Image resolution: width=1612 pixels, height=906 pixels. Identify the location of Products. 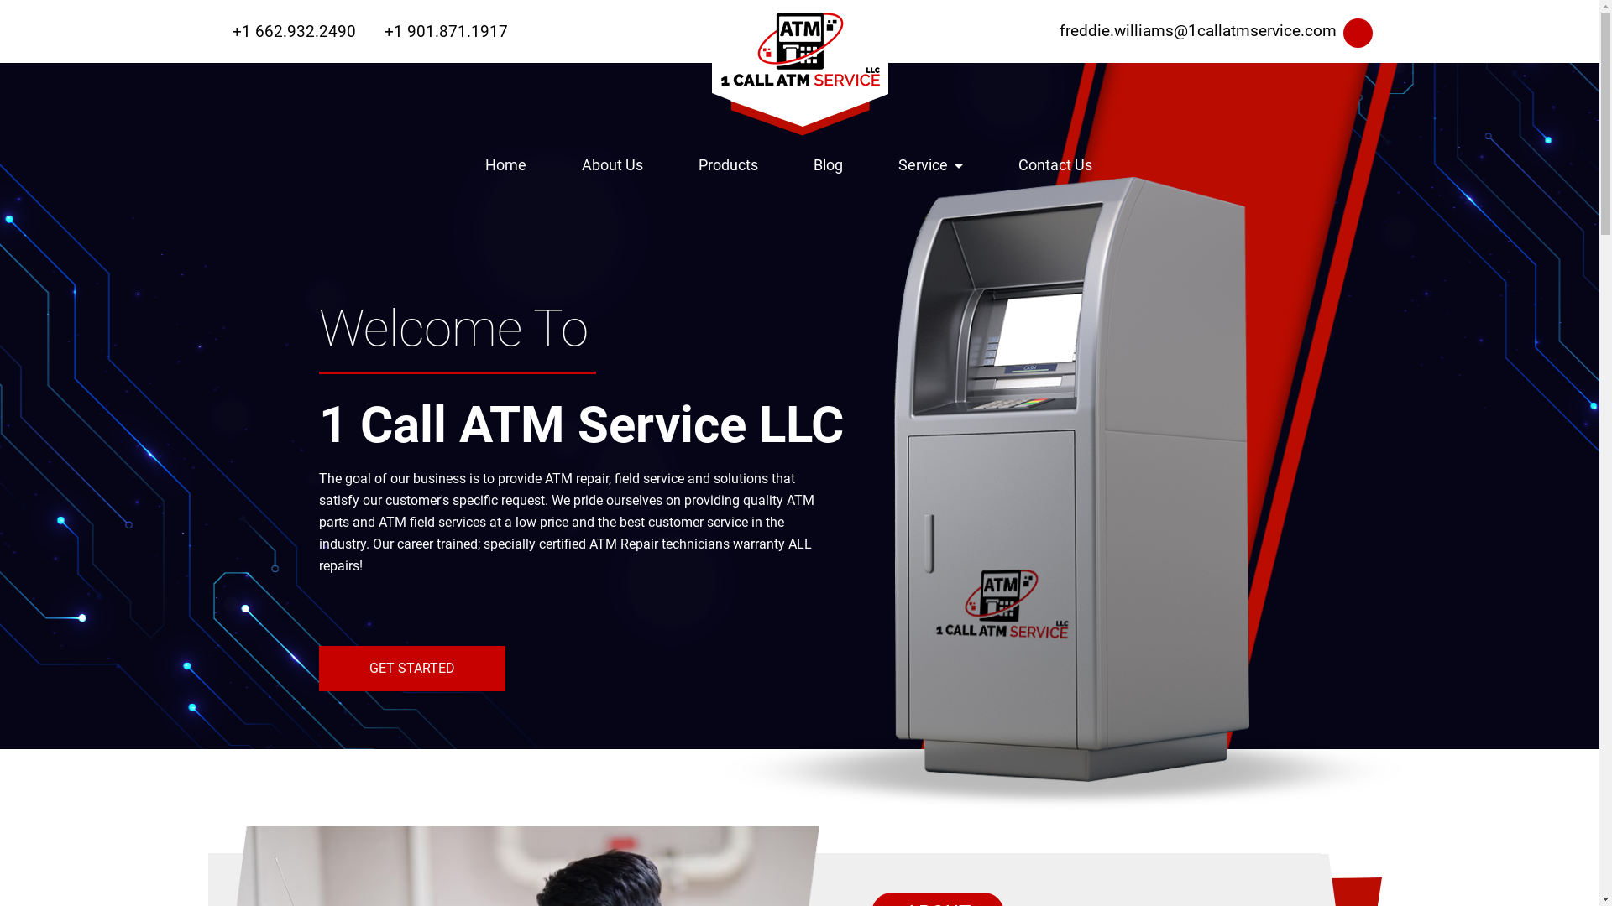
(729, 164).